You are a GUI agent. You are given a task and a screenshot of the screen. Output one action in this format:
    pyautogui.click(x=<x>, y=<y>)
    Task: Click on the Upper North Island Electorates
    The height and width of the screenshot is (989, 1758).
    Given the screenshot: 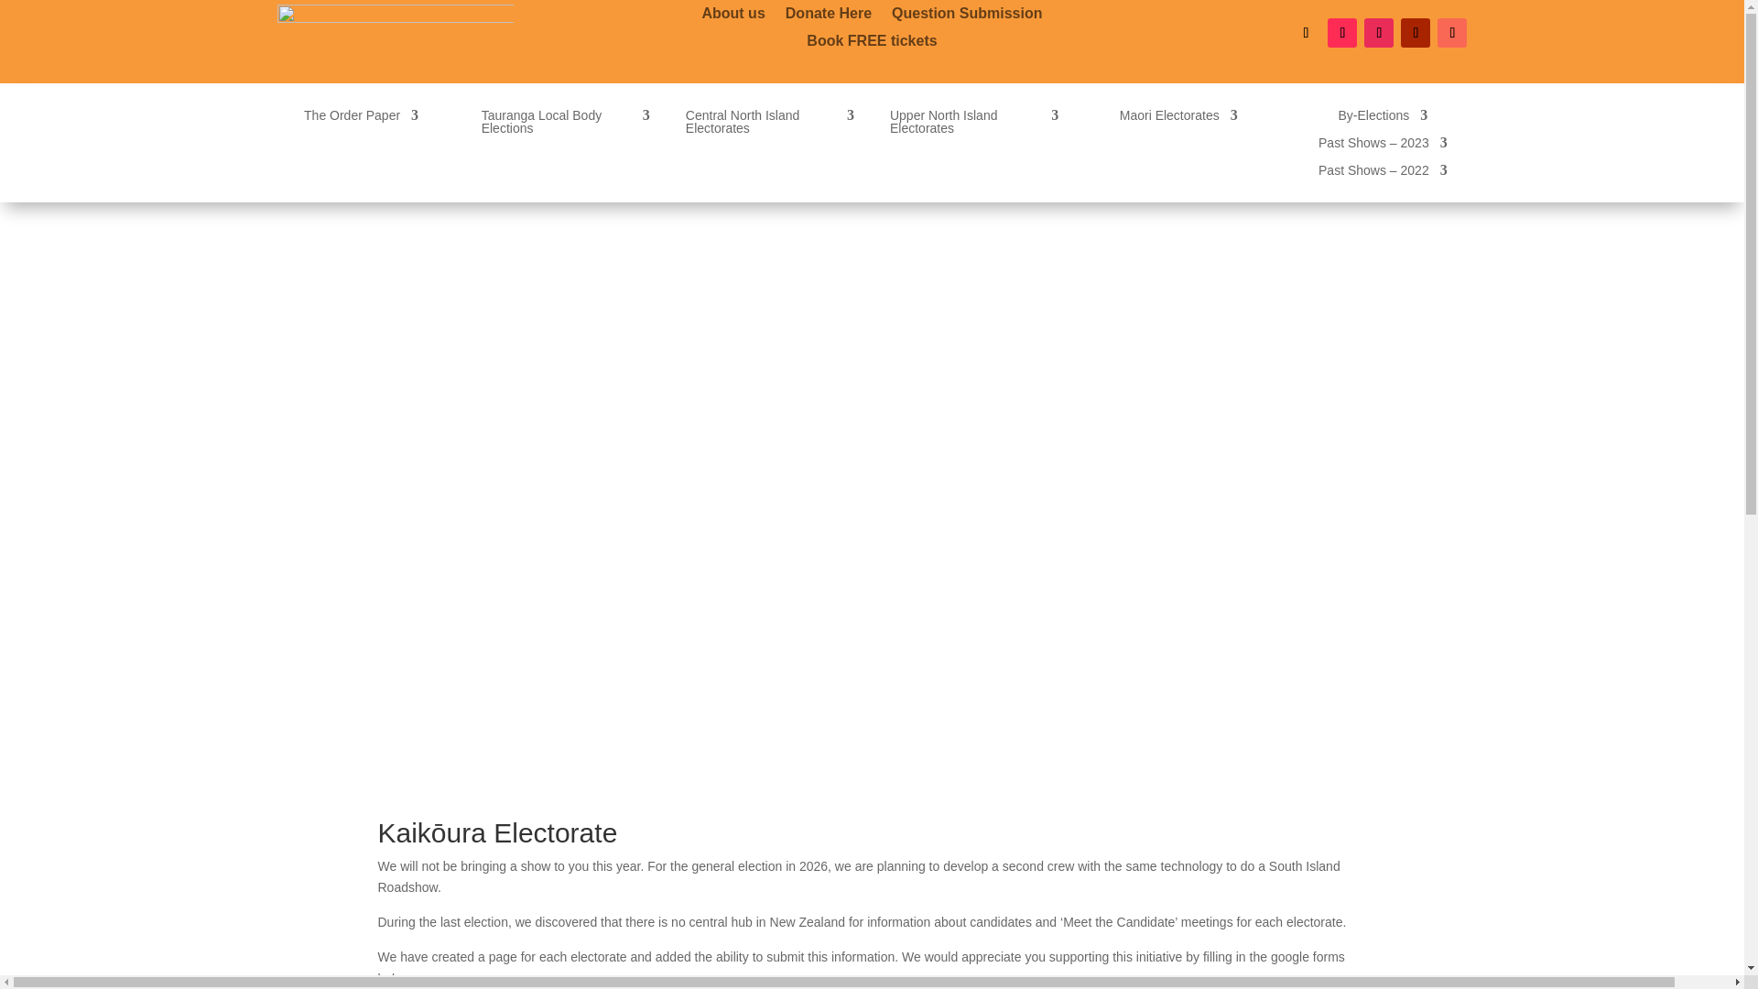 What is the action you would take?
    pyautogui.click(x=973, y=125)
    